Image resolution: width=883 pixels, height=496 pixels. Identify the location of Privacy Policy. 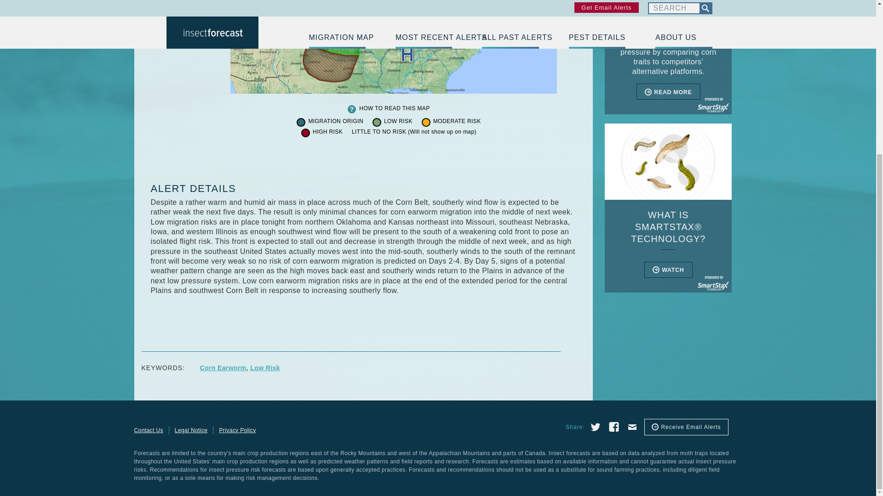
(237, 430).